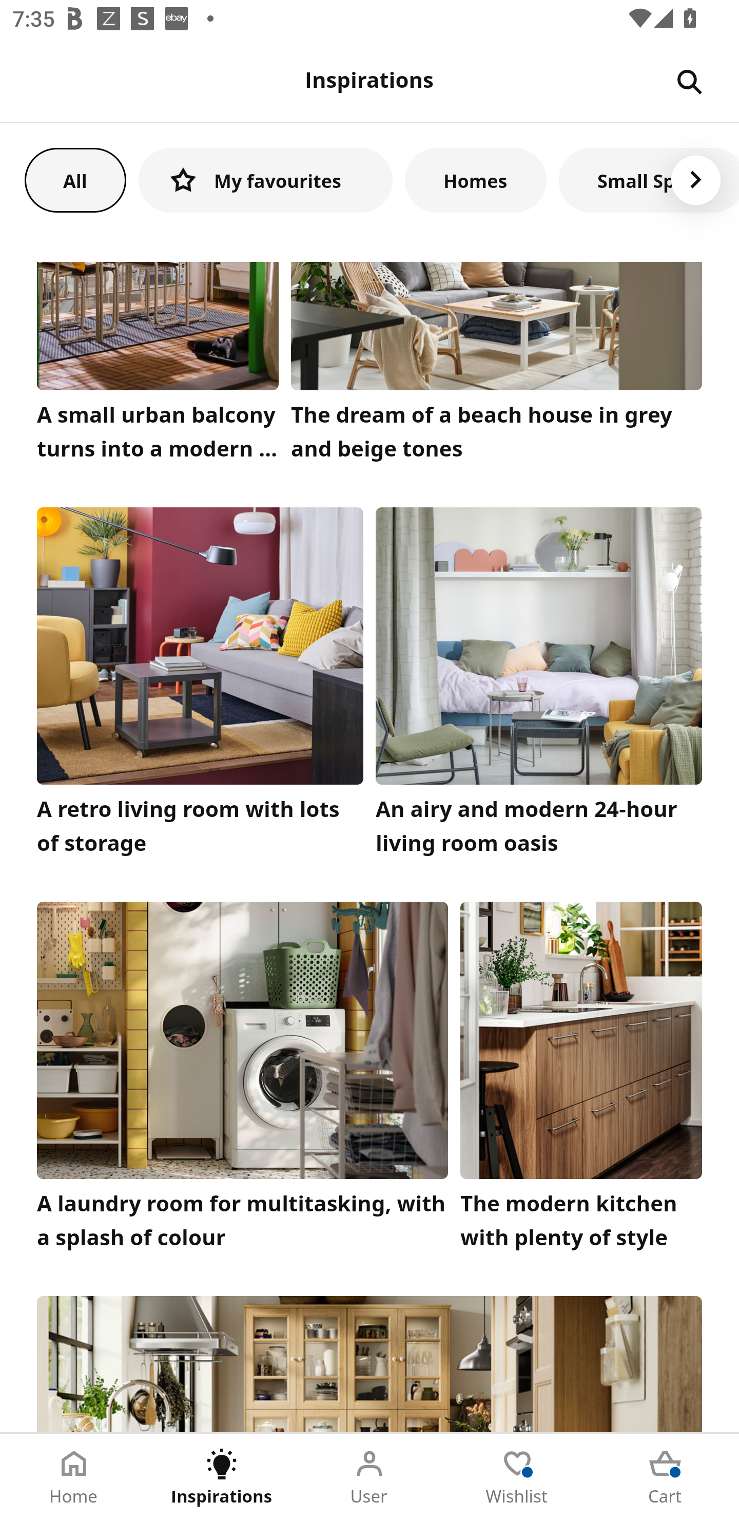 Image resolution: width=739 pixels, height=1520 pixels. Describe the element at coordinates (369, 1477) in the screenshot. I see `User
Tab 3 of 5` at that location.